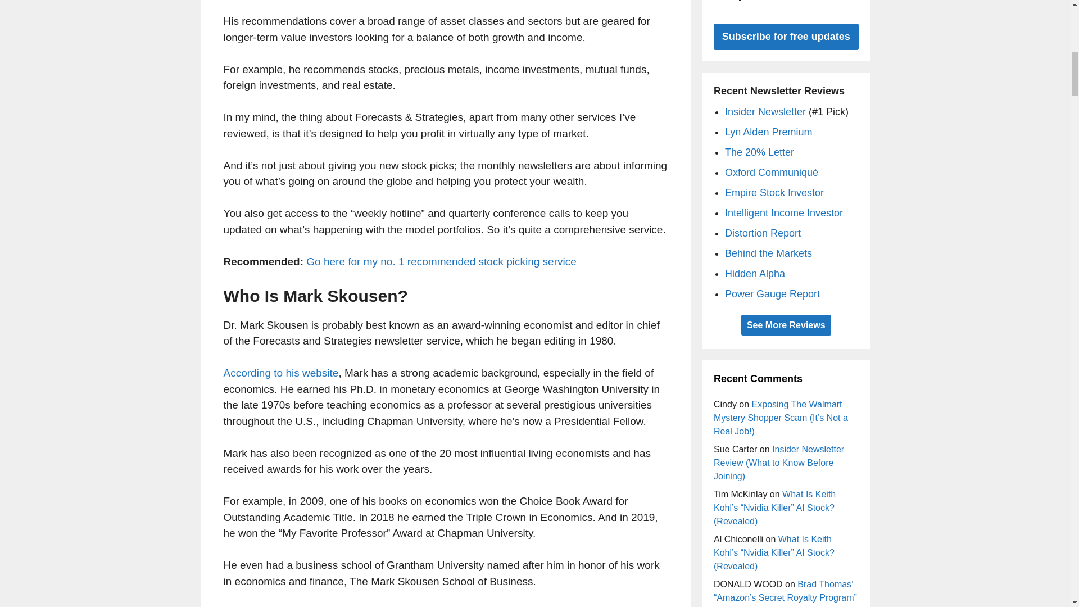 The width and height of the screenshot is (1079, 607). Describe the element at coordinates (281, 373) in the screenshot. I see `According to his website` at that location.